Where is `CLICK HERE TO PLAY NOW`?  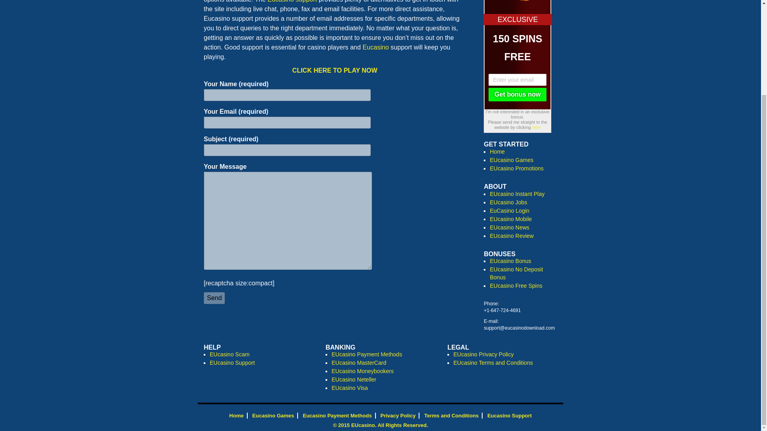 CLICK HERE TO PLAY NOW is located at coordinates (335, 70).